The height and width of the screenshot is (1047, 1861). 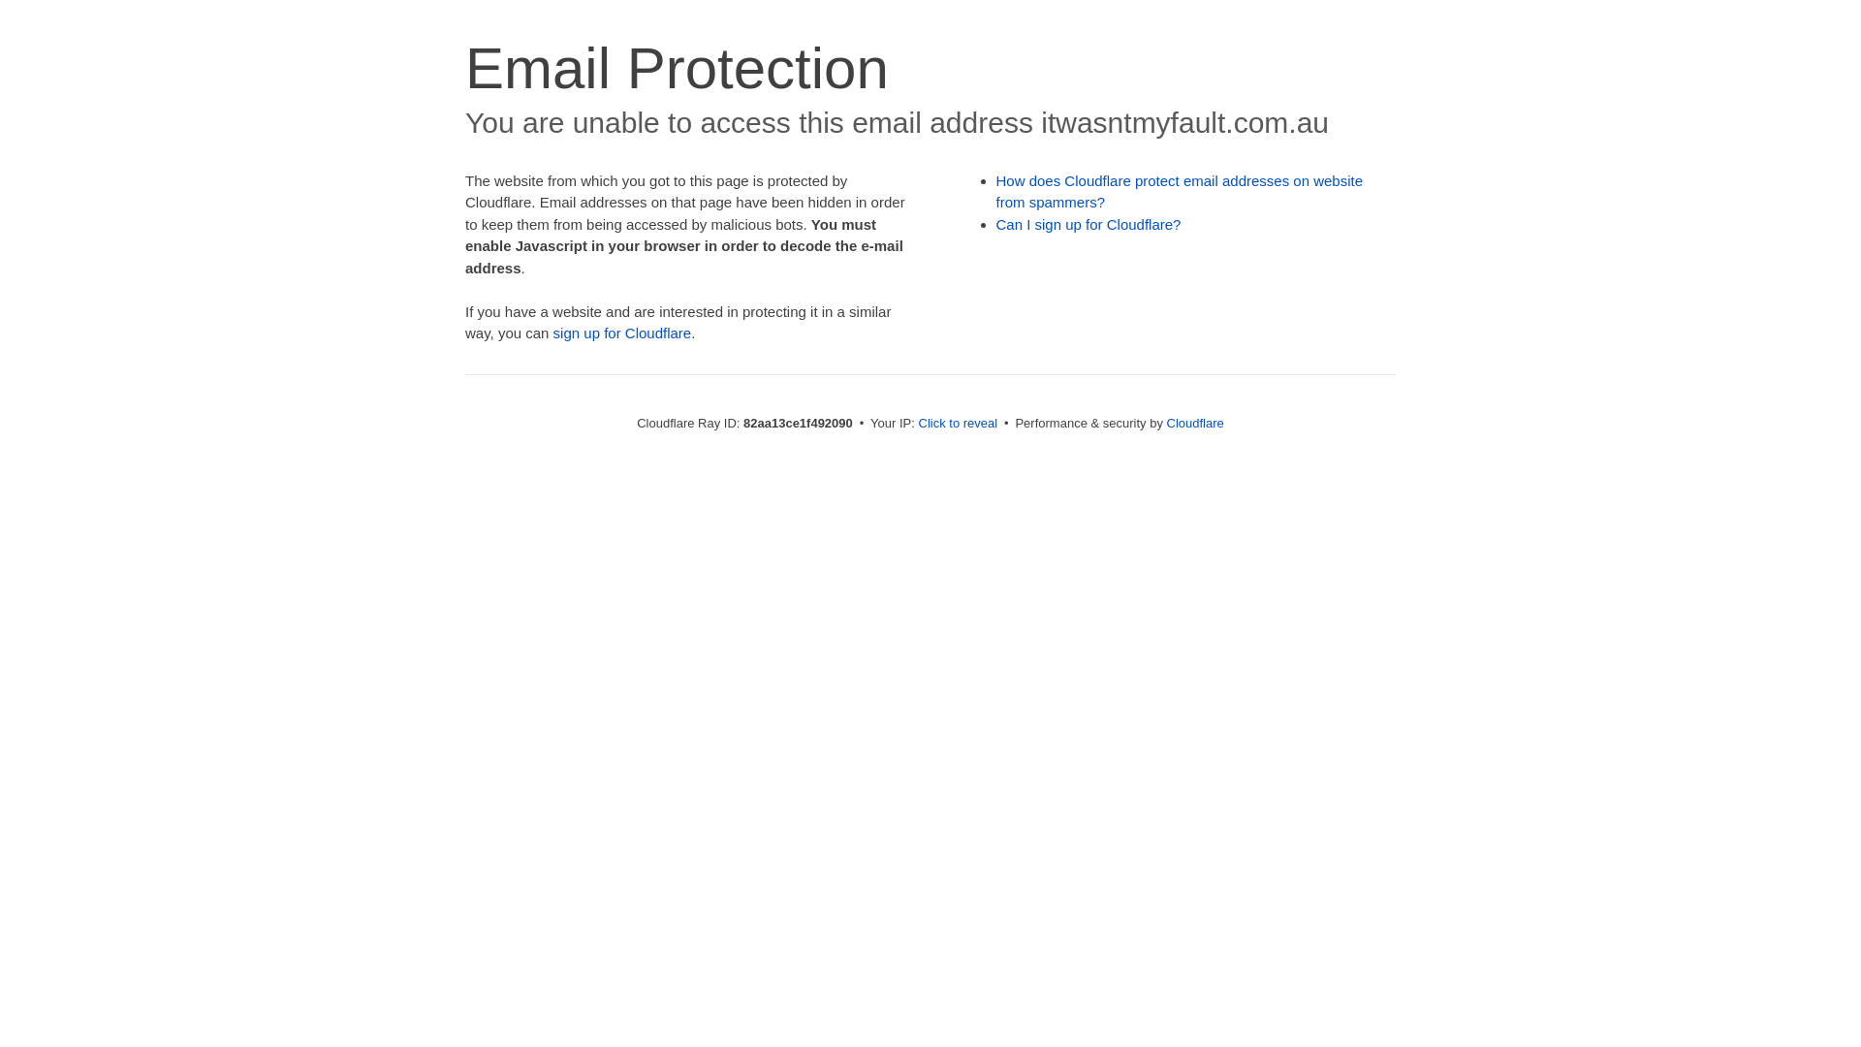 I want to click on sign up for Cloudflare, so click(x=622, y=333).